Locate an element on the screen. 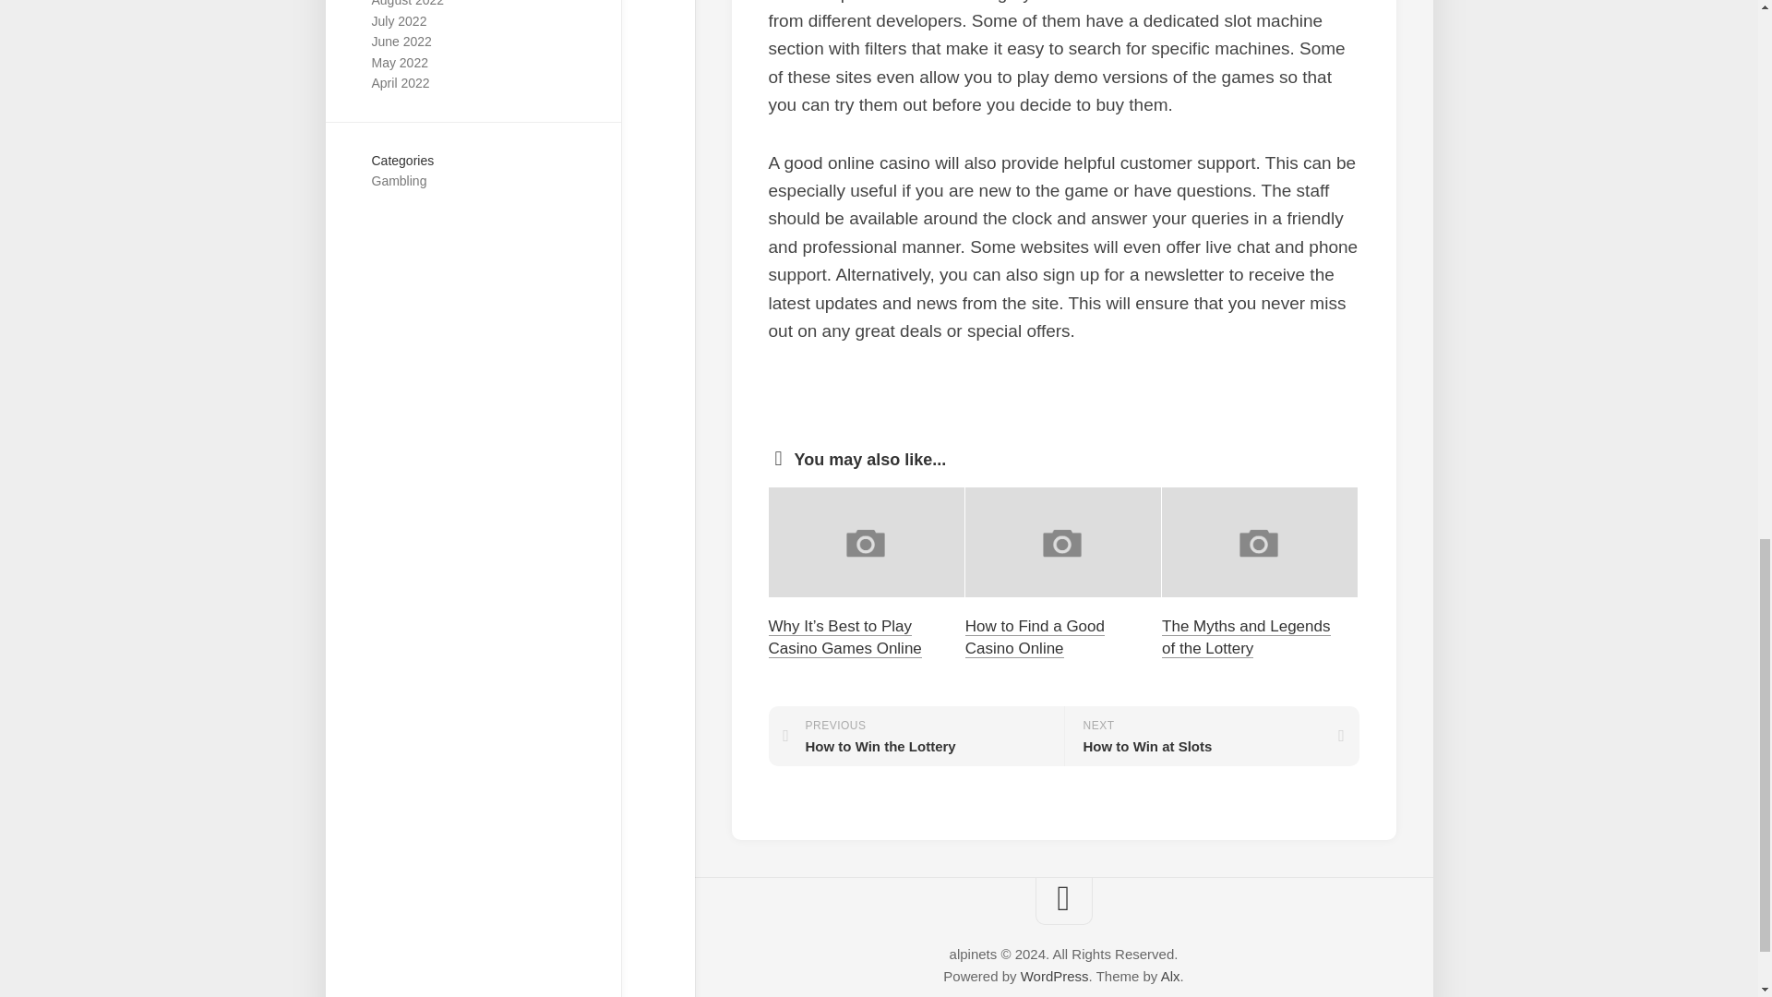  June 2022 is located at coordinates (401, 41).